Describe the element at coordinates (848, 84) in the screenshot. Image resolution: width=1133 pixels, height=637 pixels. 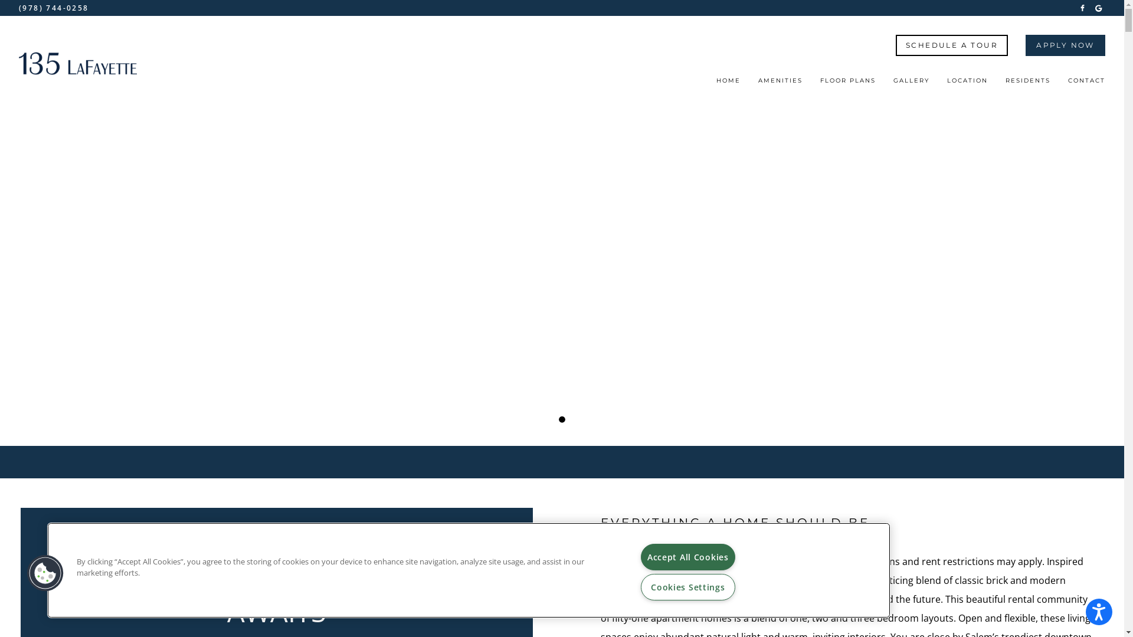
I see `FLOOR PLANS` at that location.